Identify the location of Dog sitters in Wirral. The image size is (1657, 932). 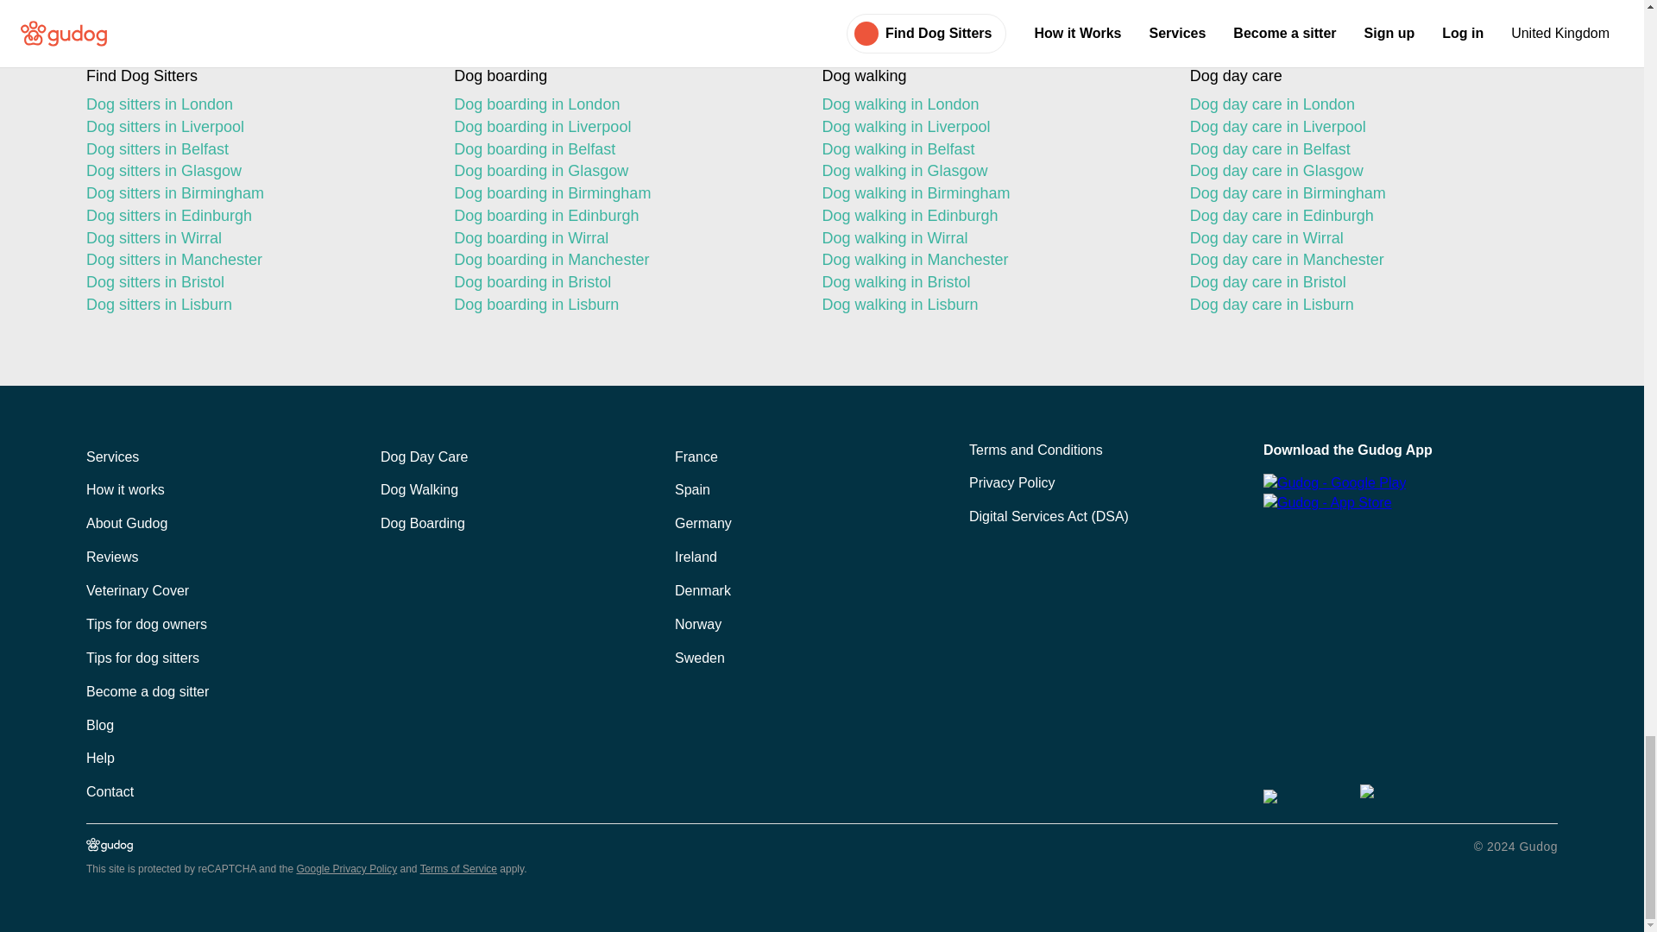
(255, 238).